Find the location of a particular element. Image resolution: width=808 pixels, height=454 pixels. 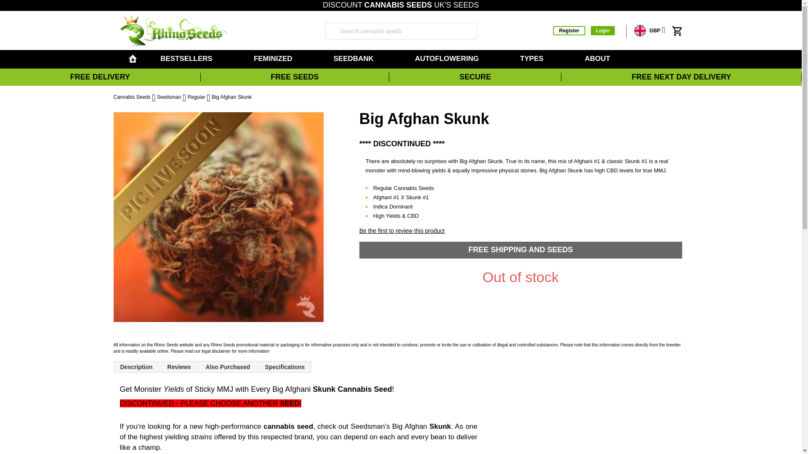

Feminized Seeds is located at coordinates (274, 59).